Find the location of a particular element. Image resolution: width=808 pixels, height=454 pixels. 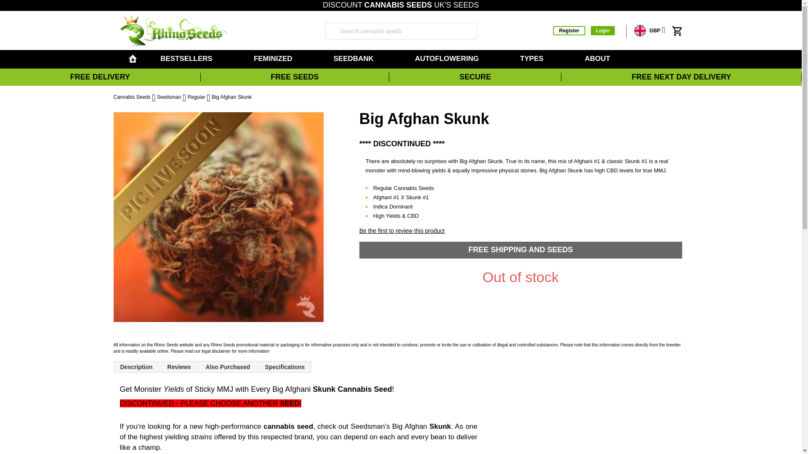

Feminized Seeds is located at coordinates (274, 59).